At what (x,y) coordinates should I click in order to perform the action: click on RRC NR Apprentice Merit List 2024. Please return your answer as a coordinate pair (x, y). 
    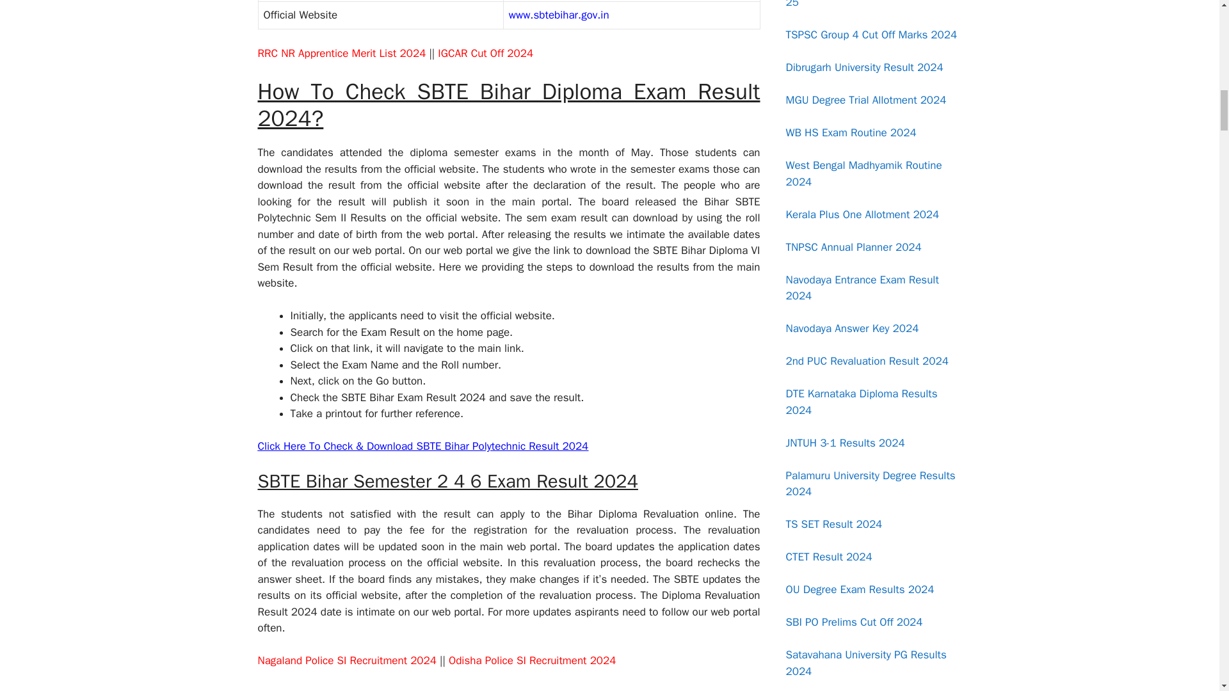
    Looking at the image, I should click on (341, 53).